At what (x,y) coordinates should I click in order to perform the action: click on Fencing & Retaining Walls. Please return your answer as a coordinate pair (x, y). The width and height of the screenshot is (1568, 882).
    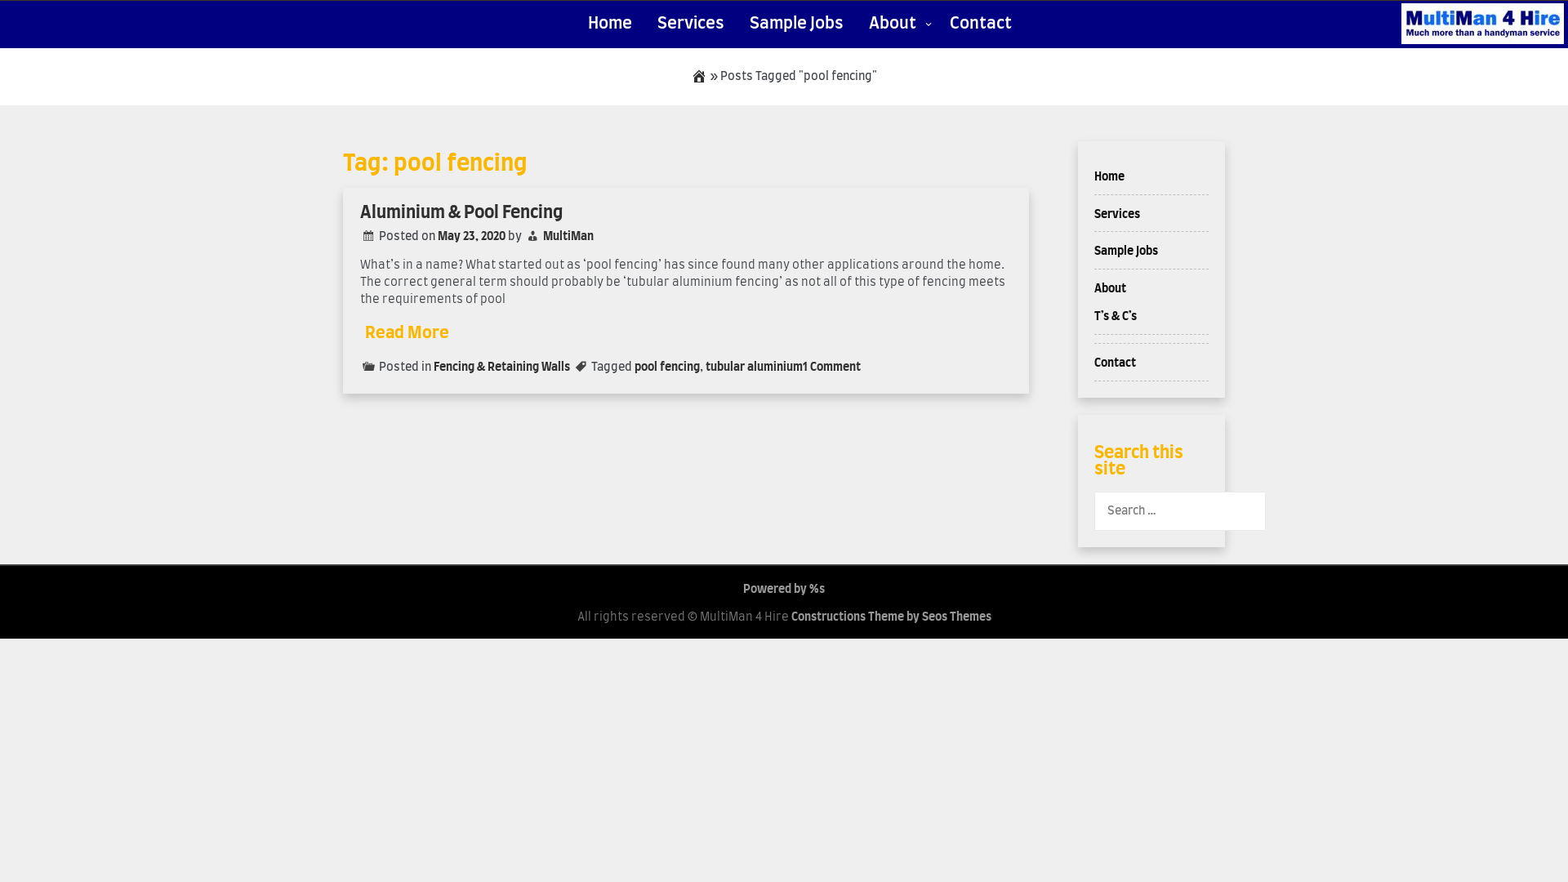
    Looking at the image, I should click on (501, 367).